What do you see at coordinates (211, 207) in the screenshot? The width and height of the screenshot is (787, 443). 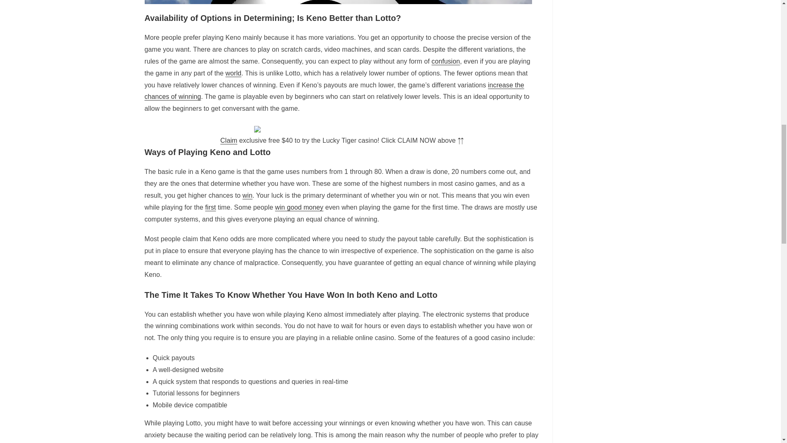 I see `first` at bounding box center [211, 207].